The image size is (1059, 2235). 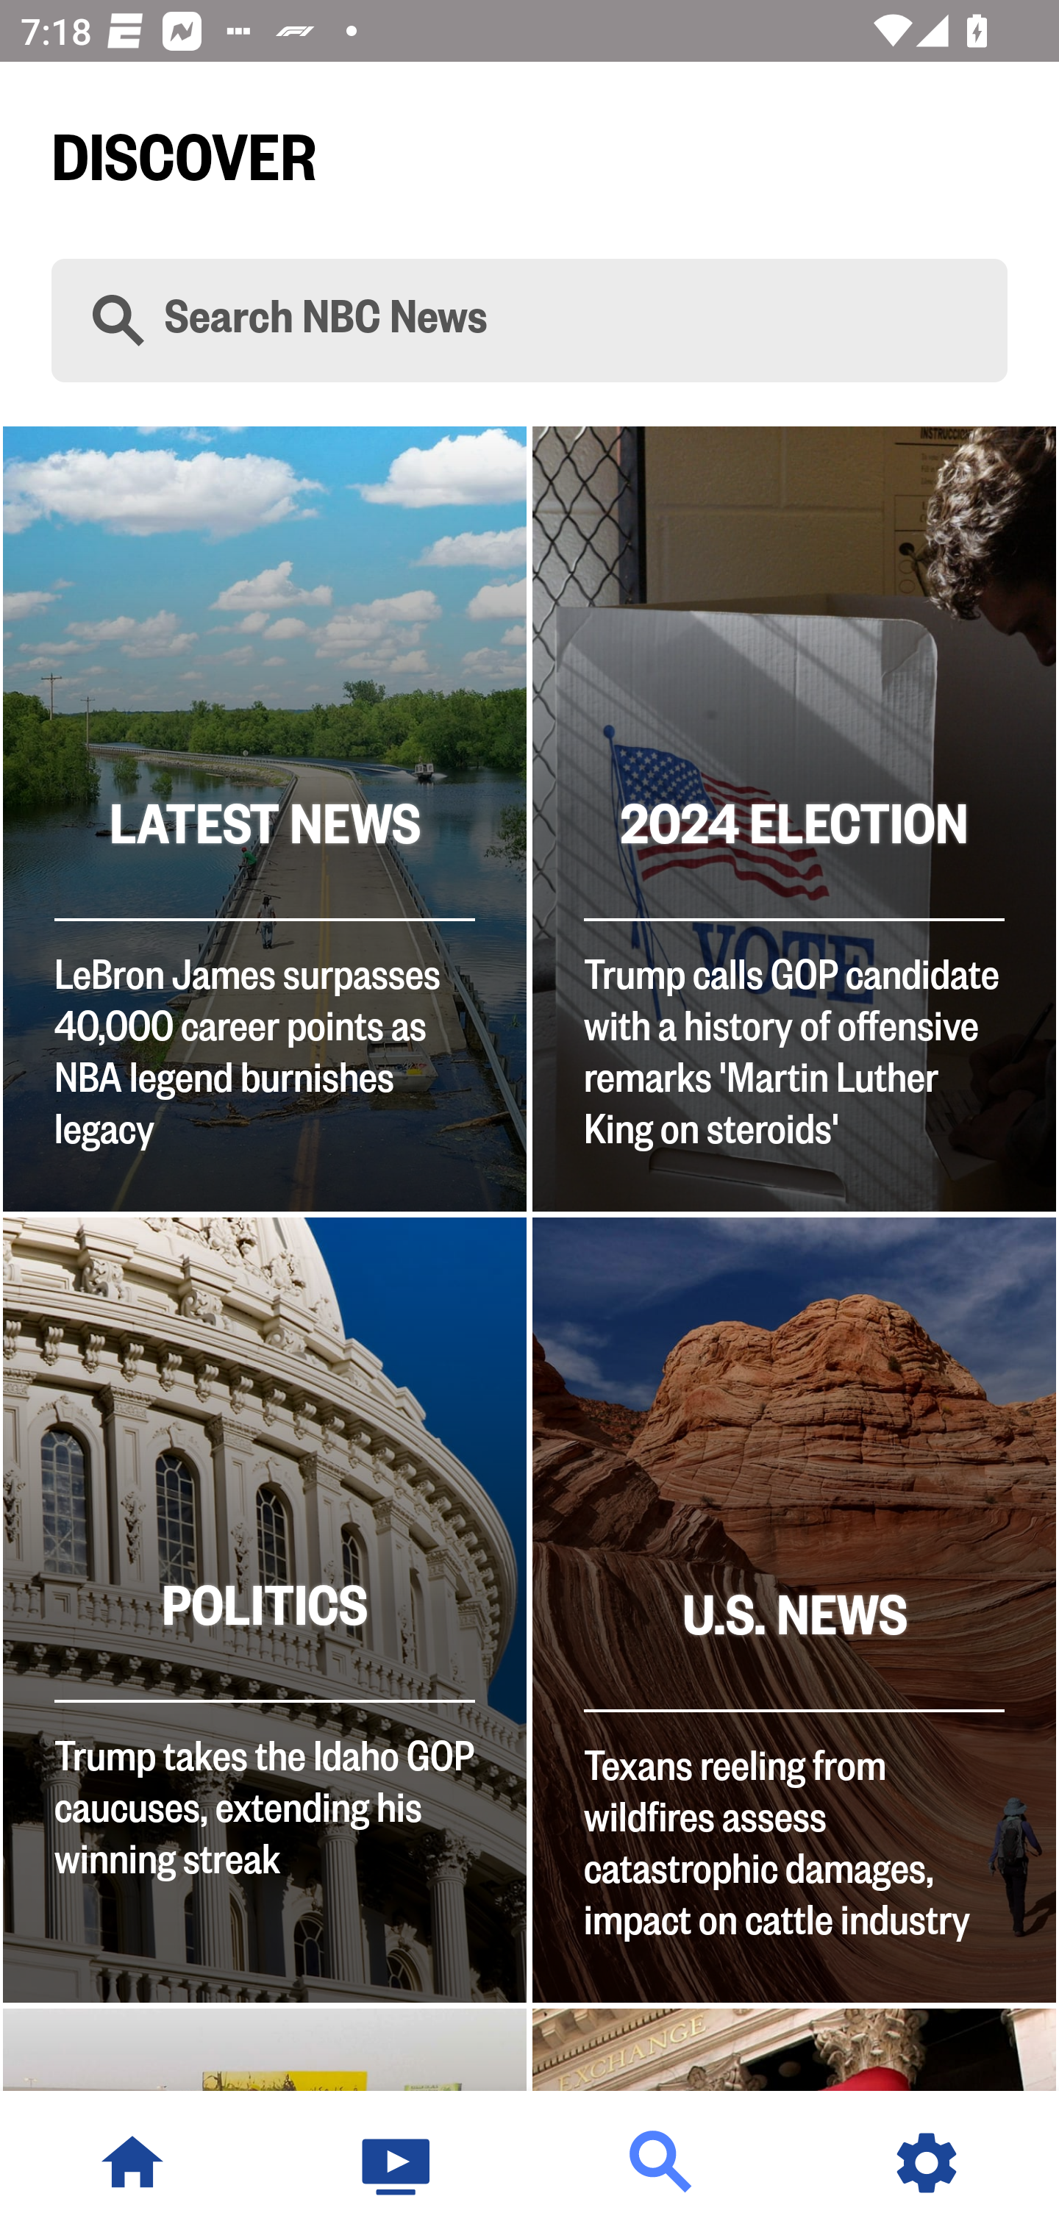 I want to click on Watch, so click(x=397, y=2163).